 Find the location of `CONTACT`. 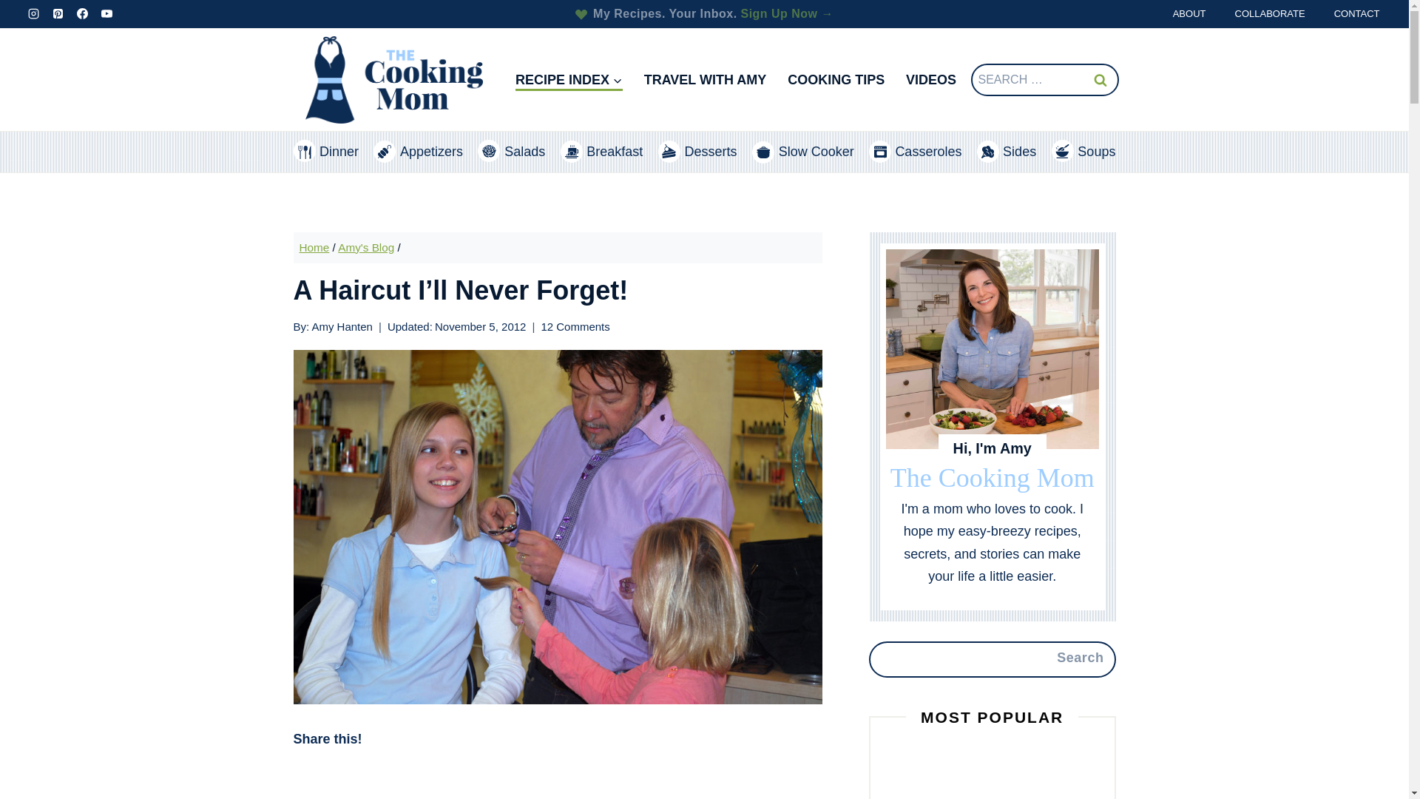

CONTACT is located at coordinates (1356, 13).